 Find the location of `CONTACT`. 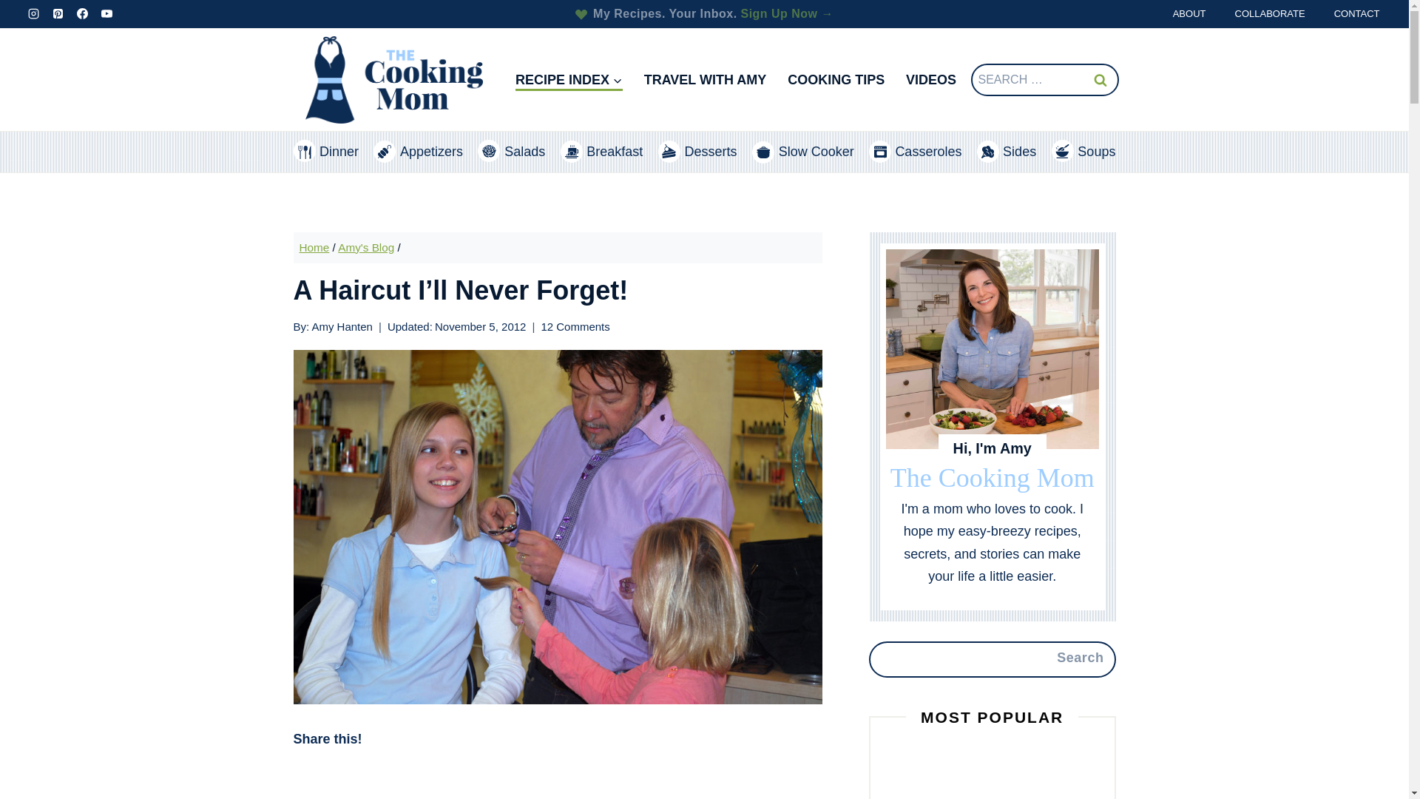

CONTACT is located at coordinates (1356, 13).